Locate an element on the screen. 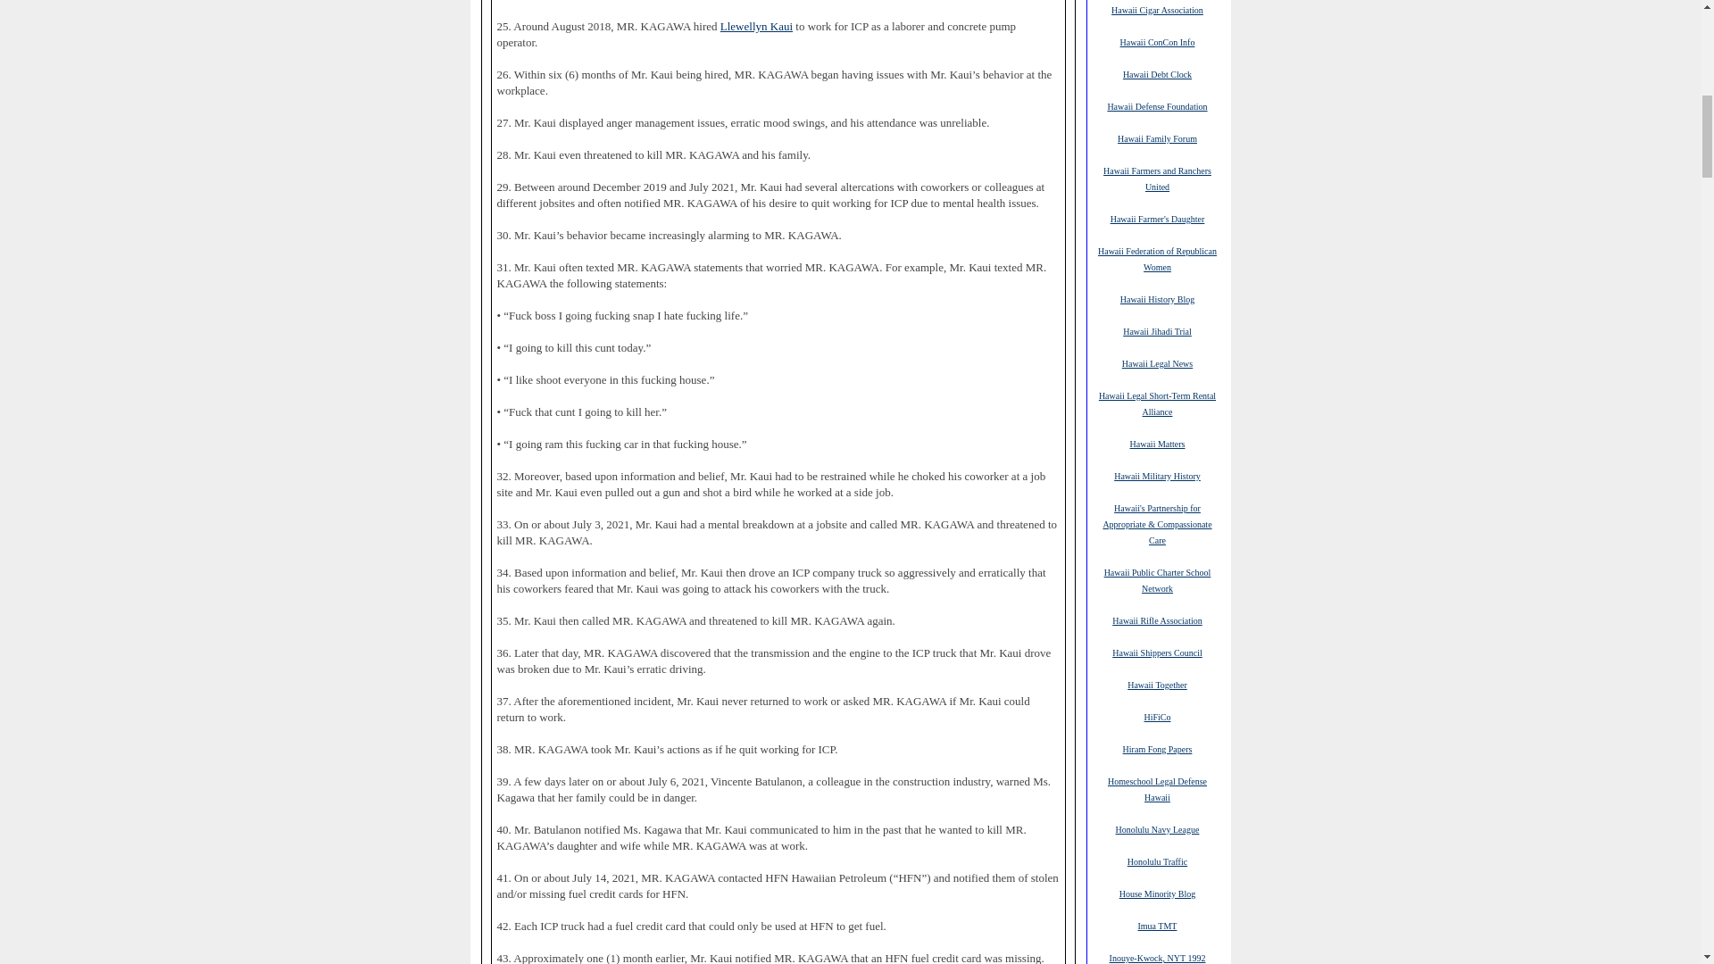 The height and width of the screenshot is (964, 1714). Hawaii Defense Foundation is located at coordinates (1157, 106).